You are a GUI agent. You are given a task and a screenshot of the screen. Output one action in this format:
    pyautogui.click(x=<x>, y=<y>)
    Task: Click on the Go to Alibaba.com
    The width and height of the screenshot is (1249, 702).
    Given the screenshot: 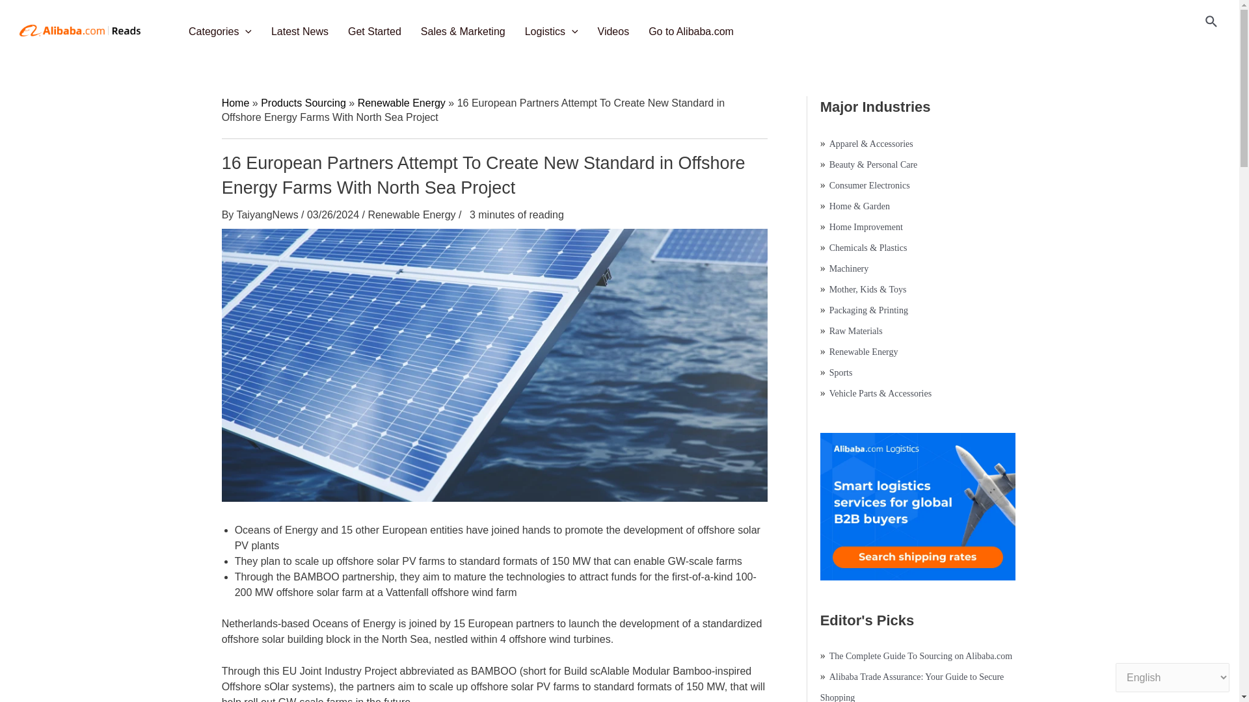 What is the action you would take?
    pyautogui.click(x=694, y=27)
    